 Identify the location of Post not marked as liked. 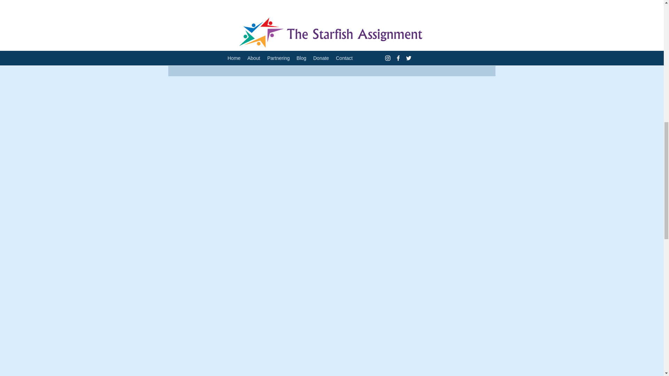
(457, 45).